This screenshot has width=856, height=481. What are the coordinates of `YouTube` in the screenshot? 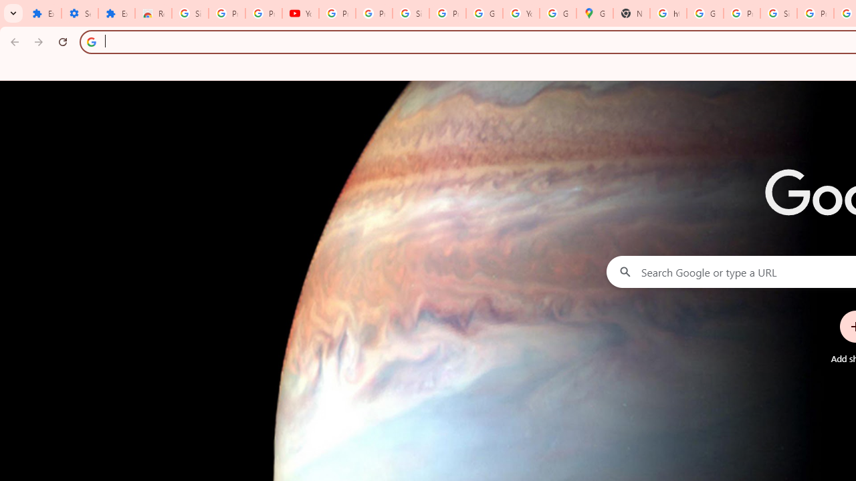 It's located at (301, 13).